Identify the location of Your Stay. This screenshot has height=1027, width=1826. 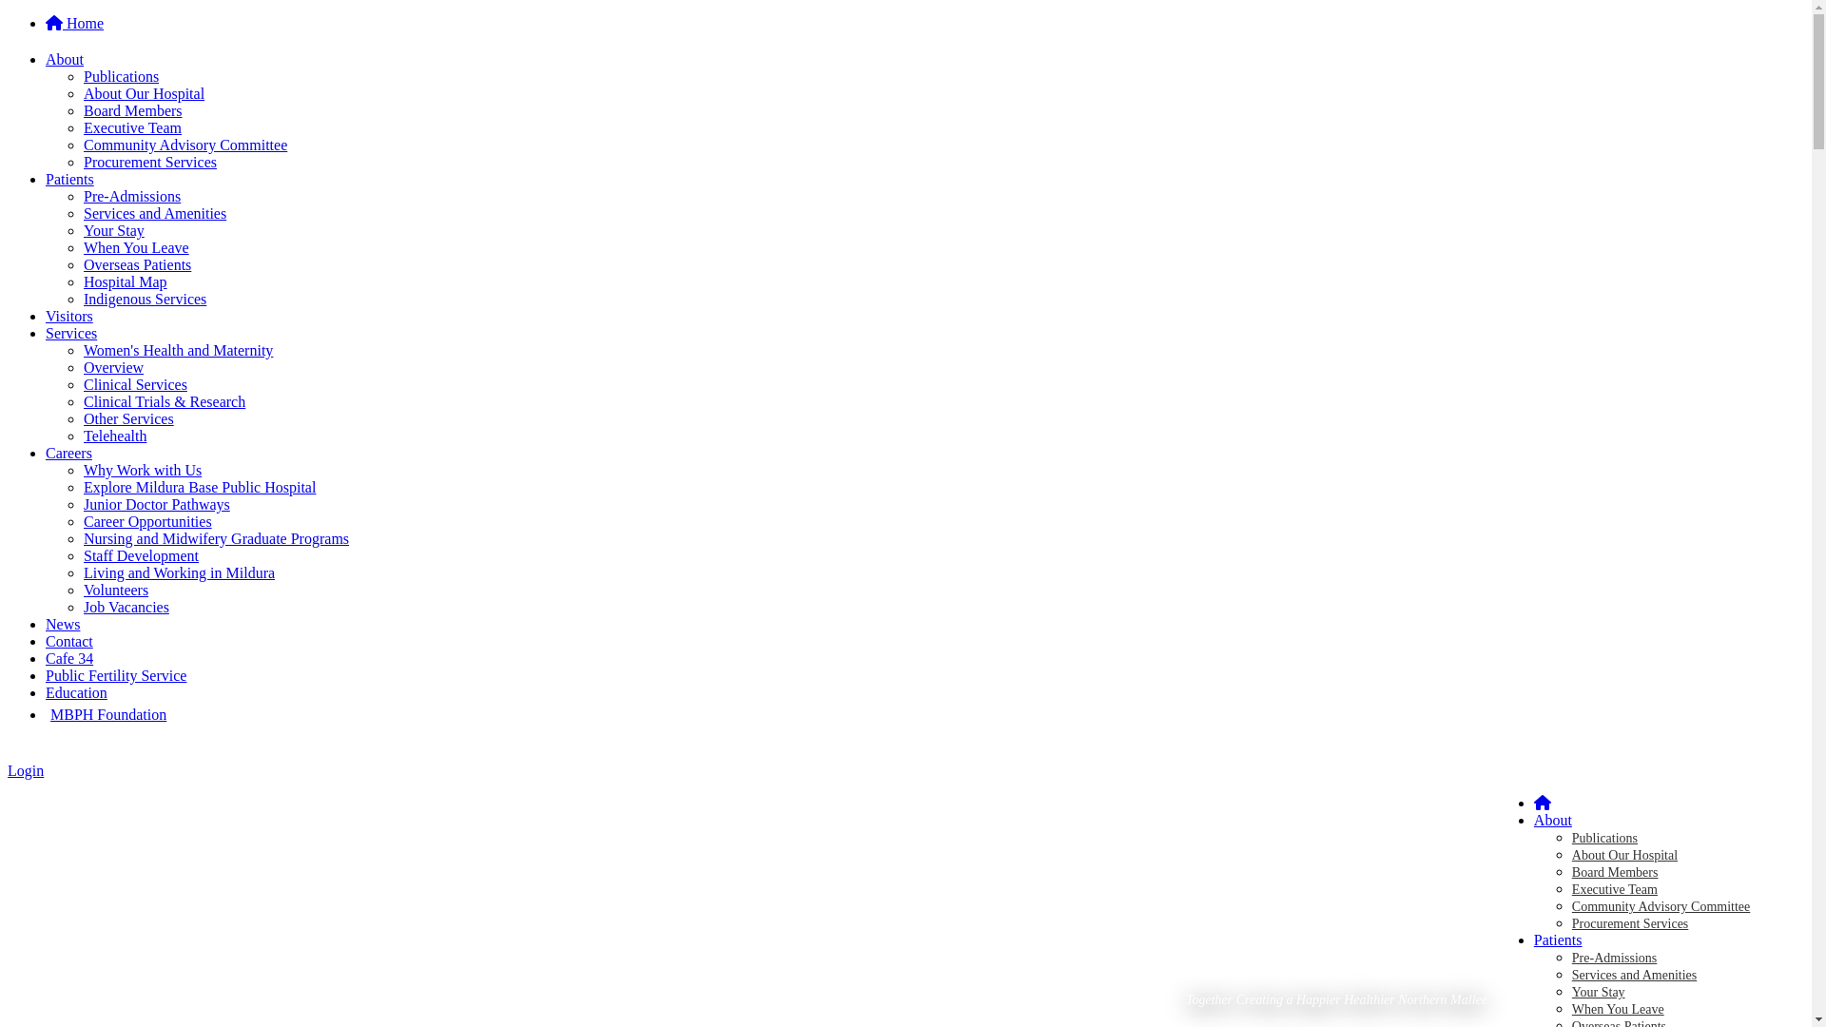
(114, 230).